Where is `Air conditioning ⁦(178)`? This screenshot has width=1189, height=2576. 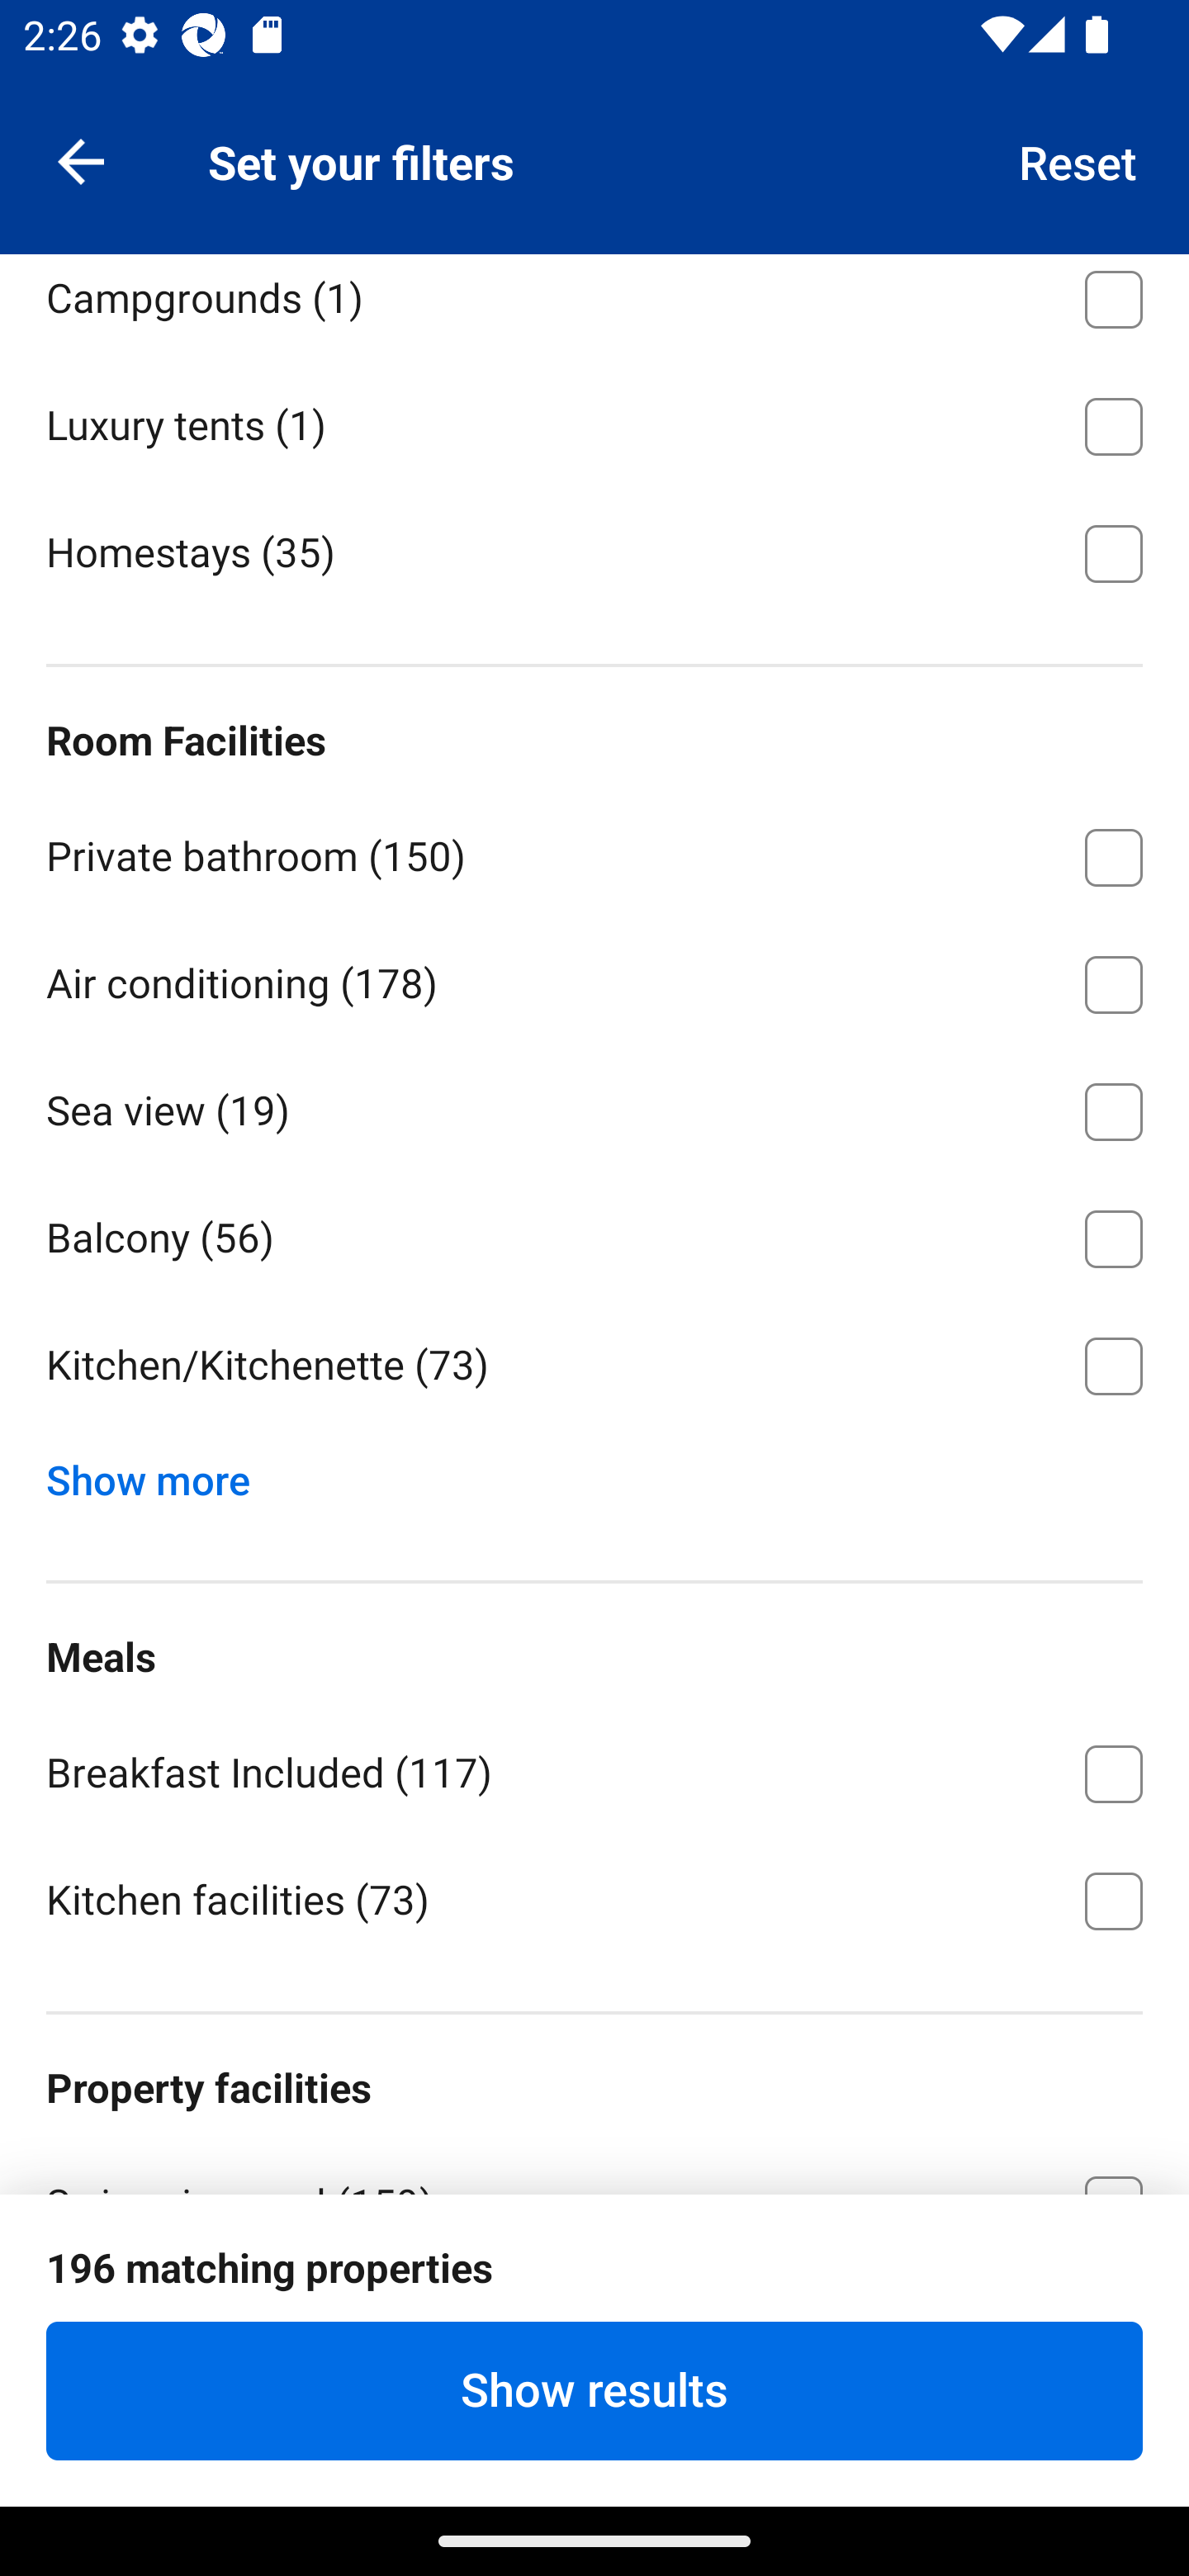 Air conditioning ⁦(178) is located at coordinates (594, 978).